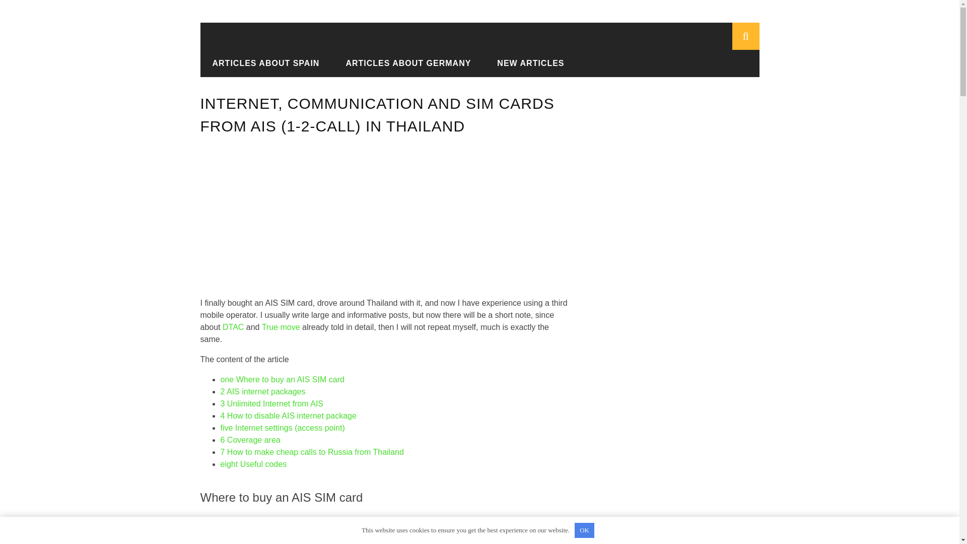  What do you see at coordinates (282, 380) in the screenshot?
I see `one Where to buy an AIS SIM card` at bounding box center [282, 380].